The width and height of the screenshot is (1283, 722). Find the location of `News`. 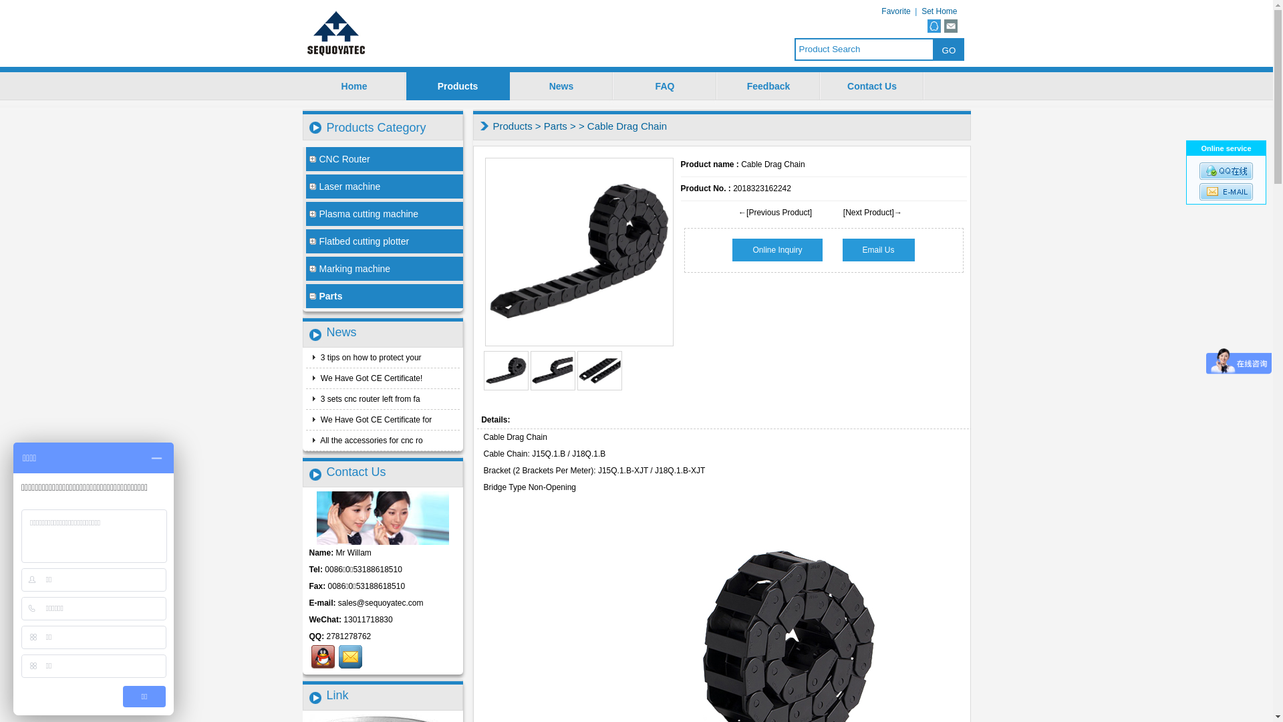

News is located at coordinates (561, 86).